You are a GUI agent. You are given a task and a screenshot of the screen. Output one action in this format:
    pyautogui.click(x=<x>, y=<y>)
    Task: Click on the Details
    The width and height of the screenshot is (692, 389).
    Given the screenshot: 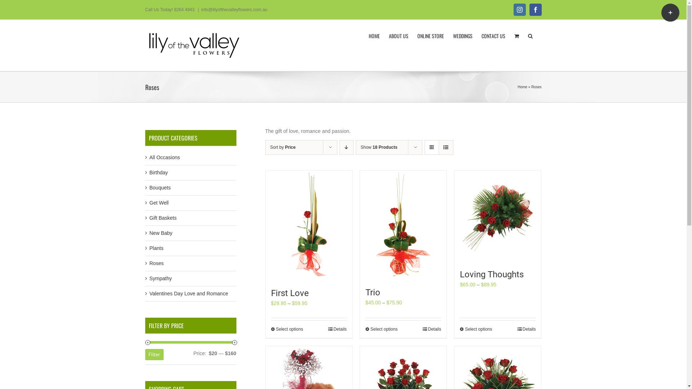 What is the action you would take?
    pyautogui.click(x=337, y=329)
    